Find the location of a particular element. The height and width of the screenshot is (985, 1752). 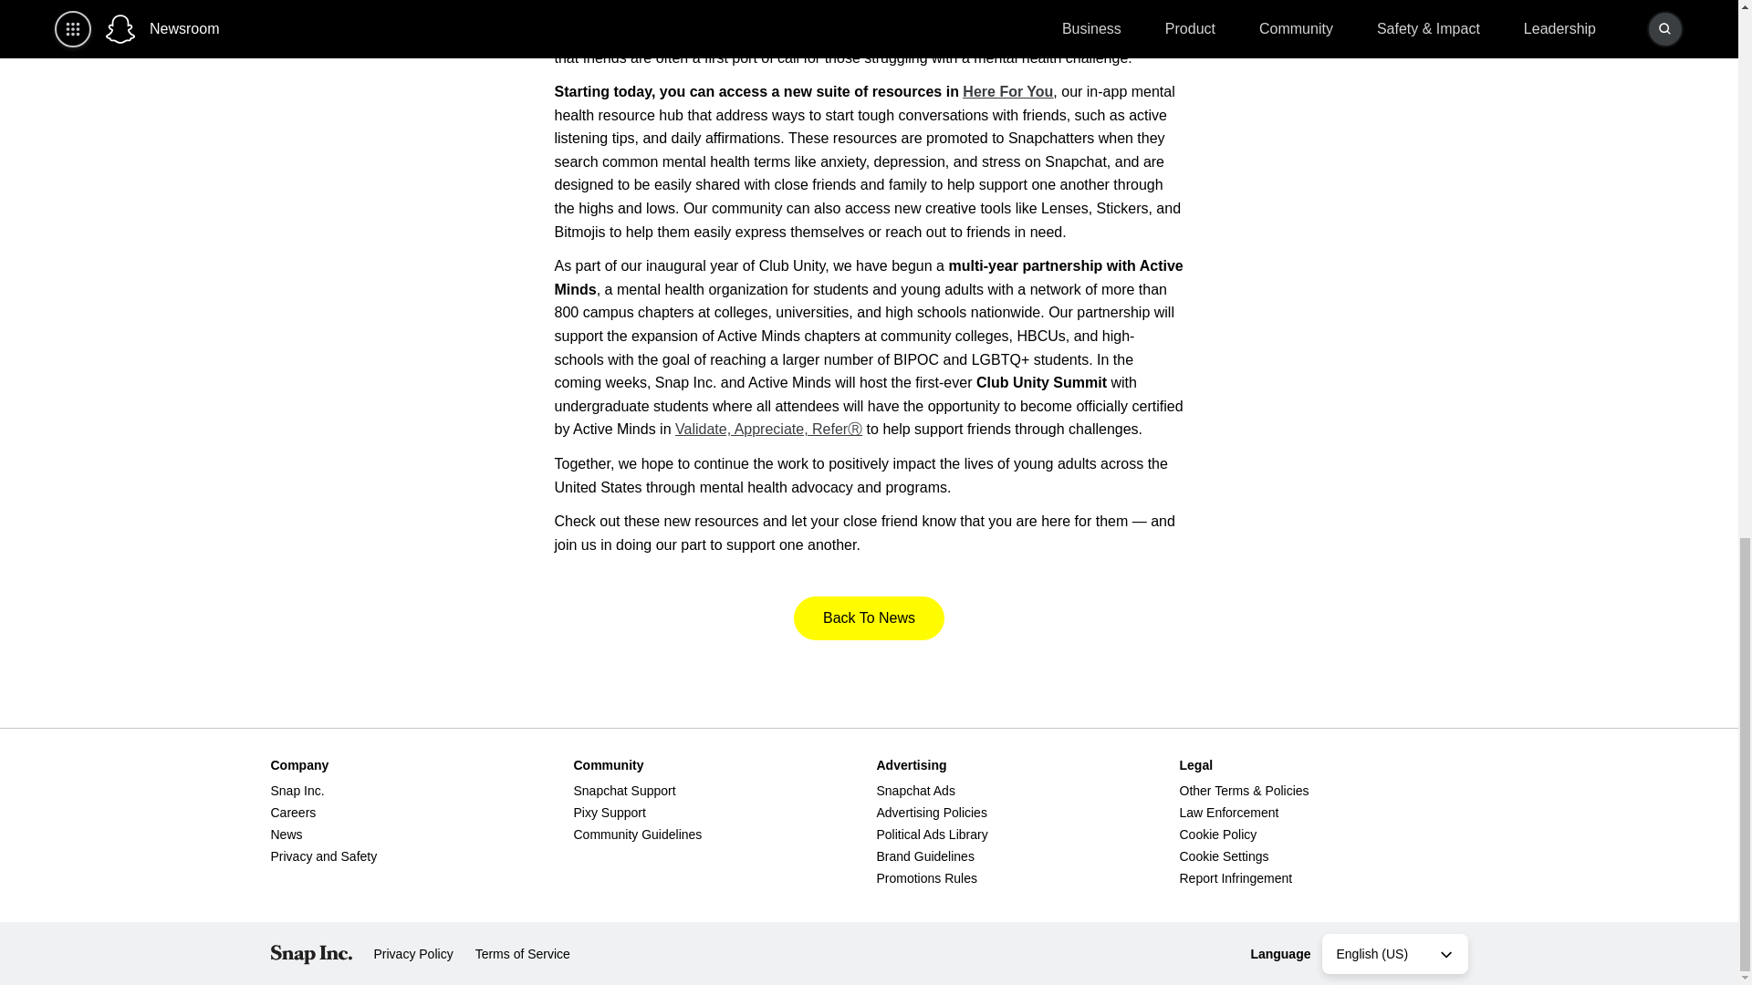

Careers is located at coordinates (292, 812).